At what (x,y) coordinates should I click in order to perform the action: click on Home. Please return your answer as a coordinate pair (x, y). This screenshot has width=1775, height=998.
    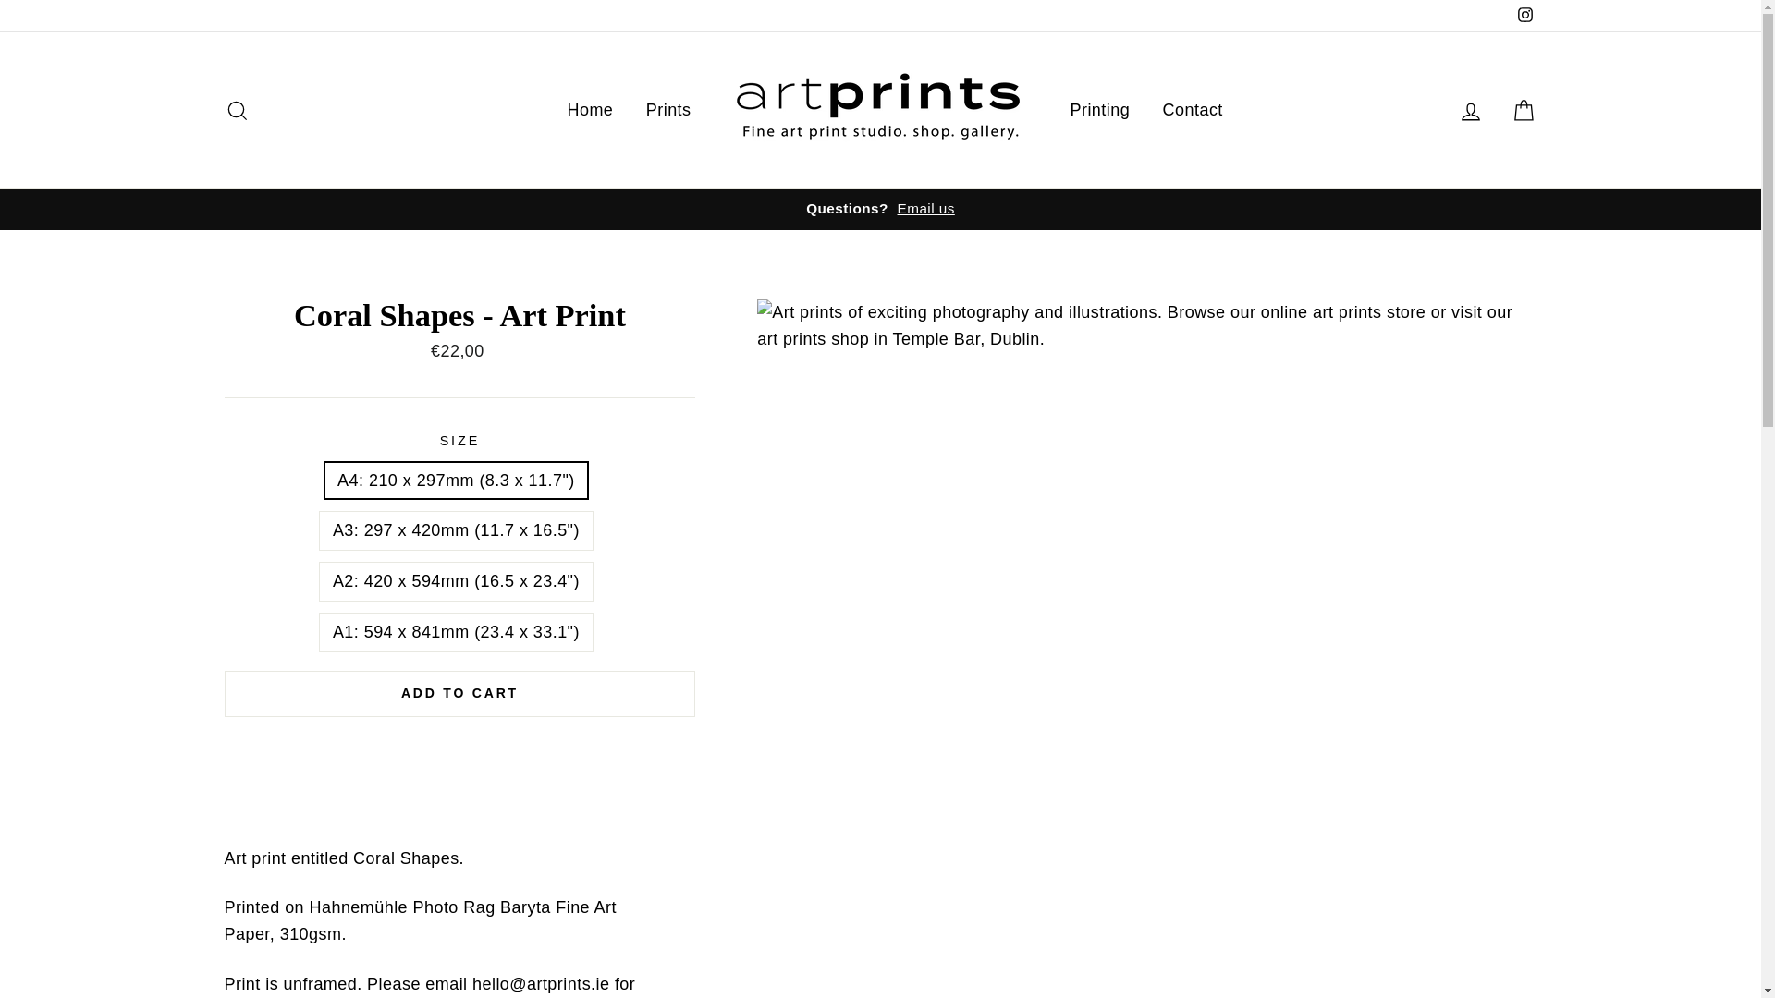
    Looking at the image, I should click on (589, 111).